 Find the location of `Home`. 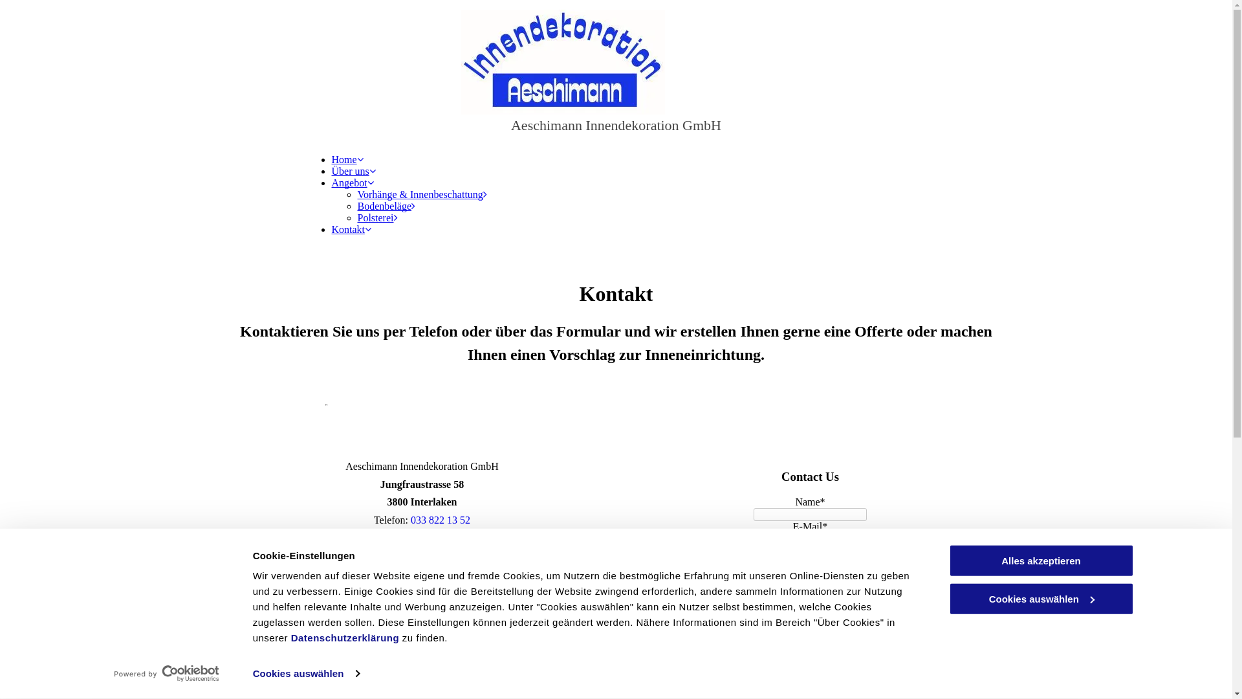

Home is located at coordinates (347, 159).